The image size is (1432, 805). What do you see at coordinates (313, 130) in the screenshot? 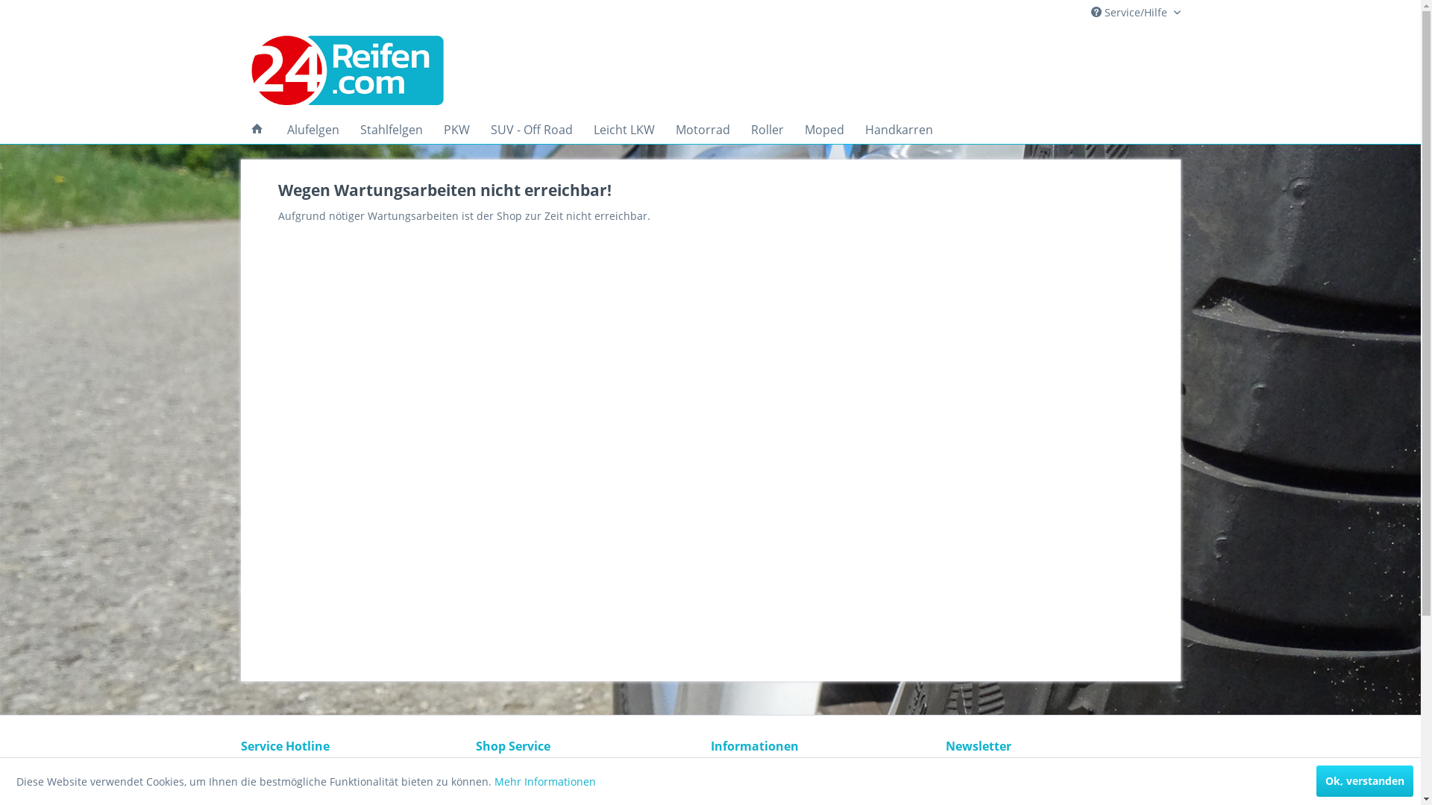
I see `Alufelgen` at bounding box center [313, 130].